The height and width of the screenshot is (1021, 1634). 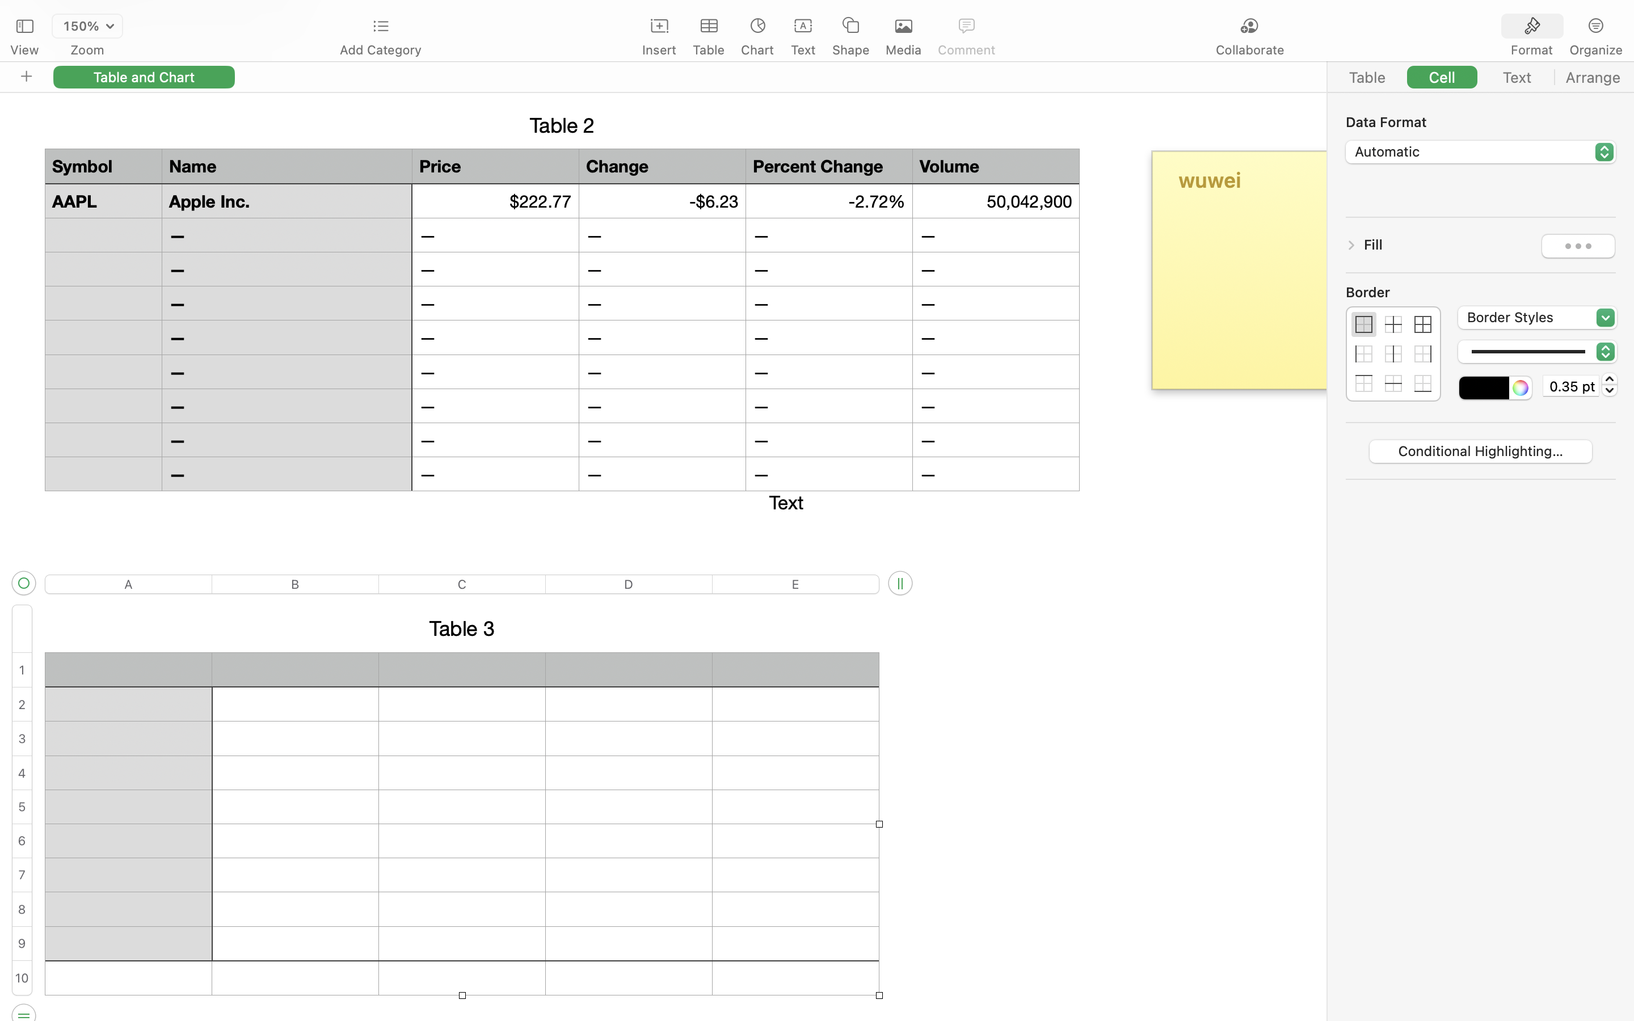 What do you see at coordinates (1393, 292) in the screenshot?
I see `Border` at bounding box center [1393, 292].